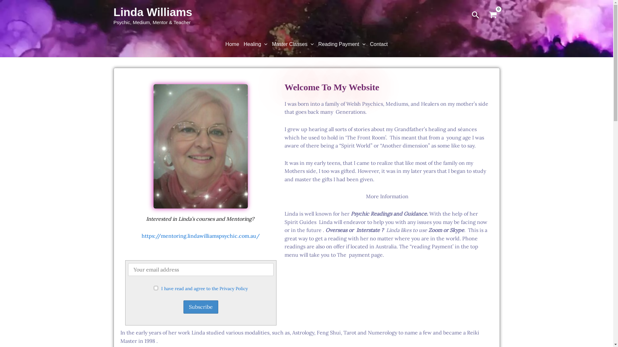 This screenshot has height=347, width=618. What do you see at coordinates (244, 236) in the screenshot?
I see `com` at bounding box center [244, 236].